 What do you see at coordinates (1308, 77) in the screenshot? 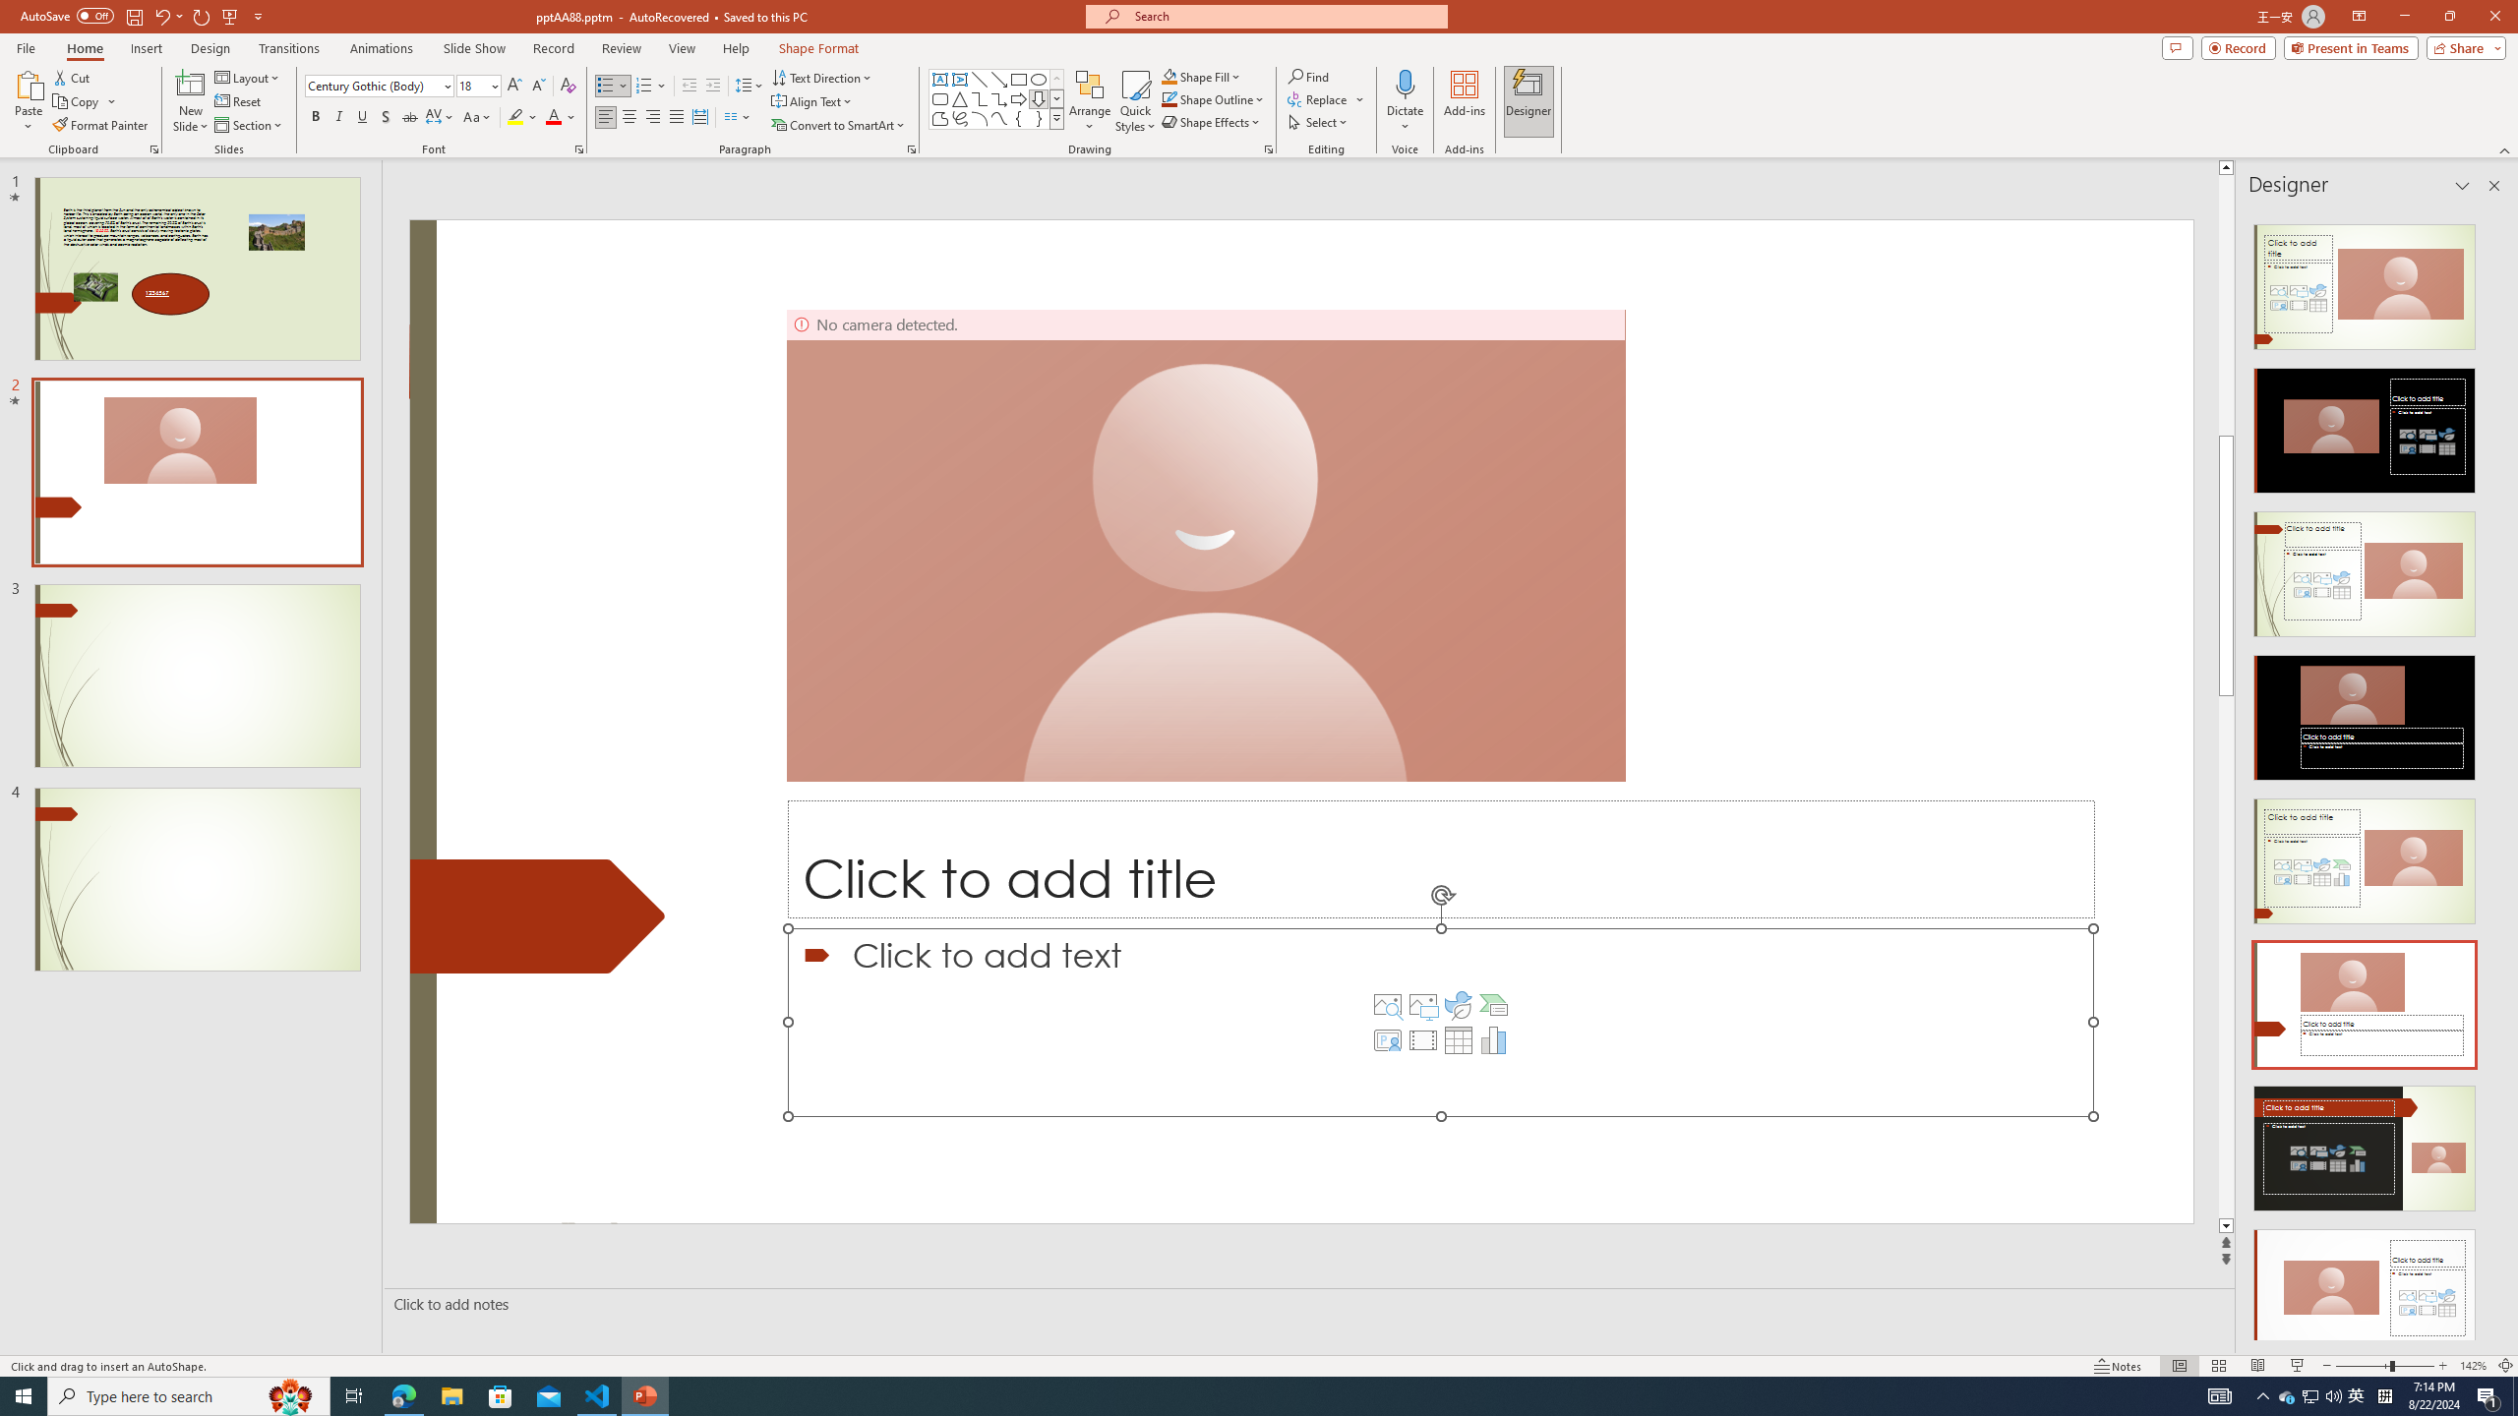
I see `Find...` at bounding box center [1308, 77].